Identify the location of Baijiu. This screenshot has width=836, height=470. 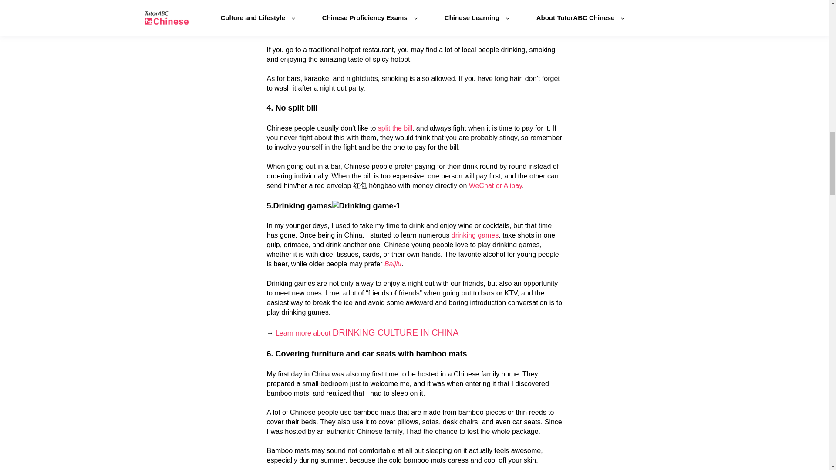
(393, 264).